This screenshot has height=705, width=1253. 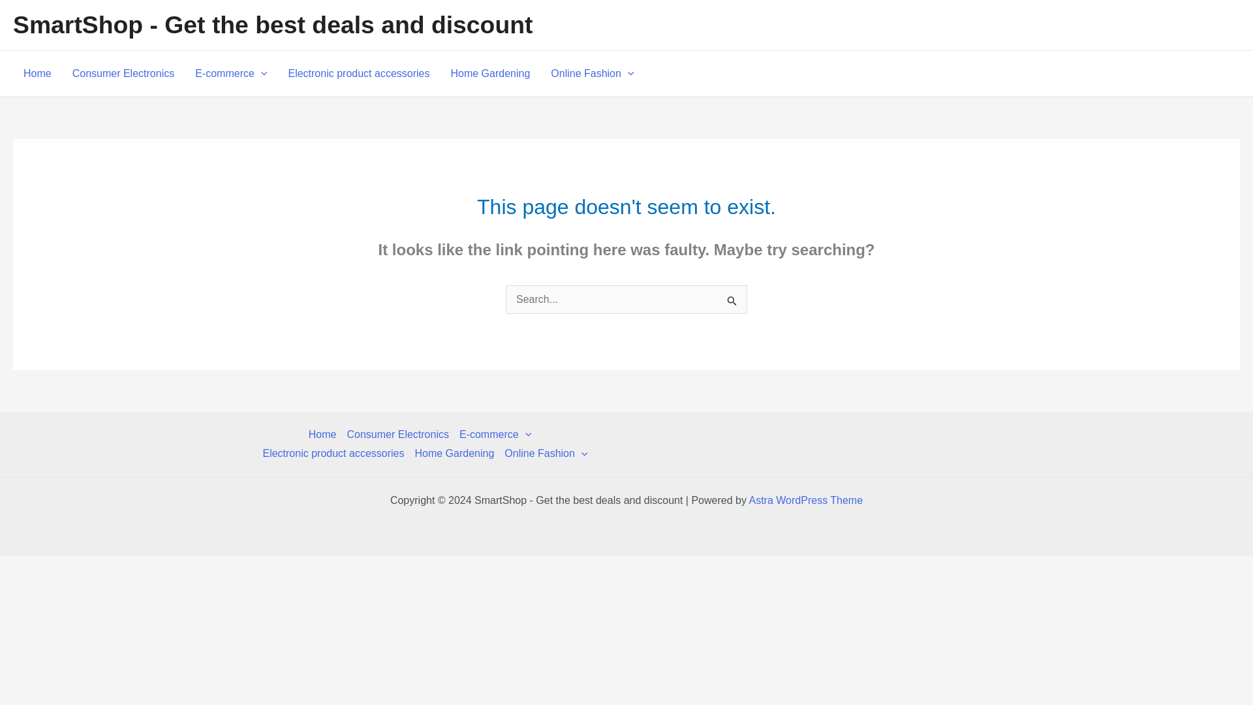 I want to click on Electronic product accessories, so click(x=333, y=453).